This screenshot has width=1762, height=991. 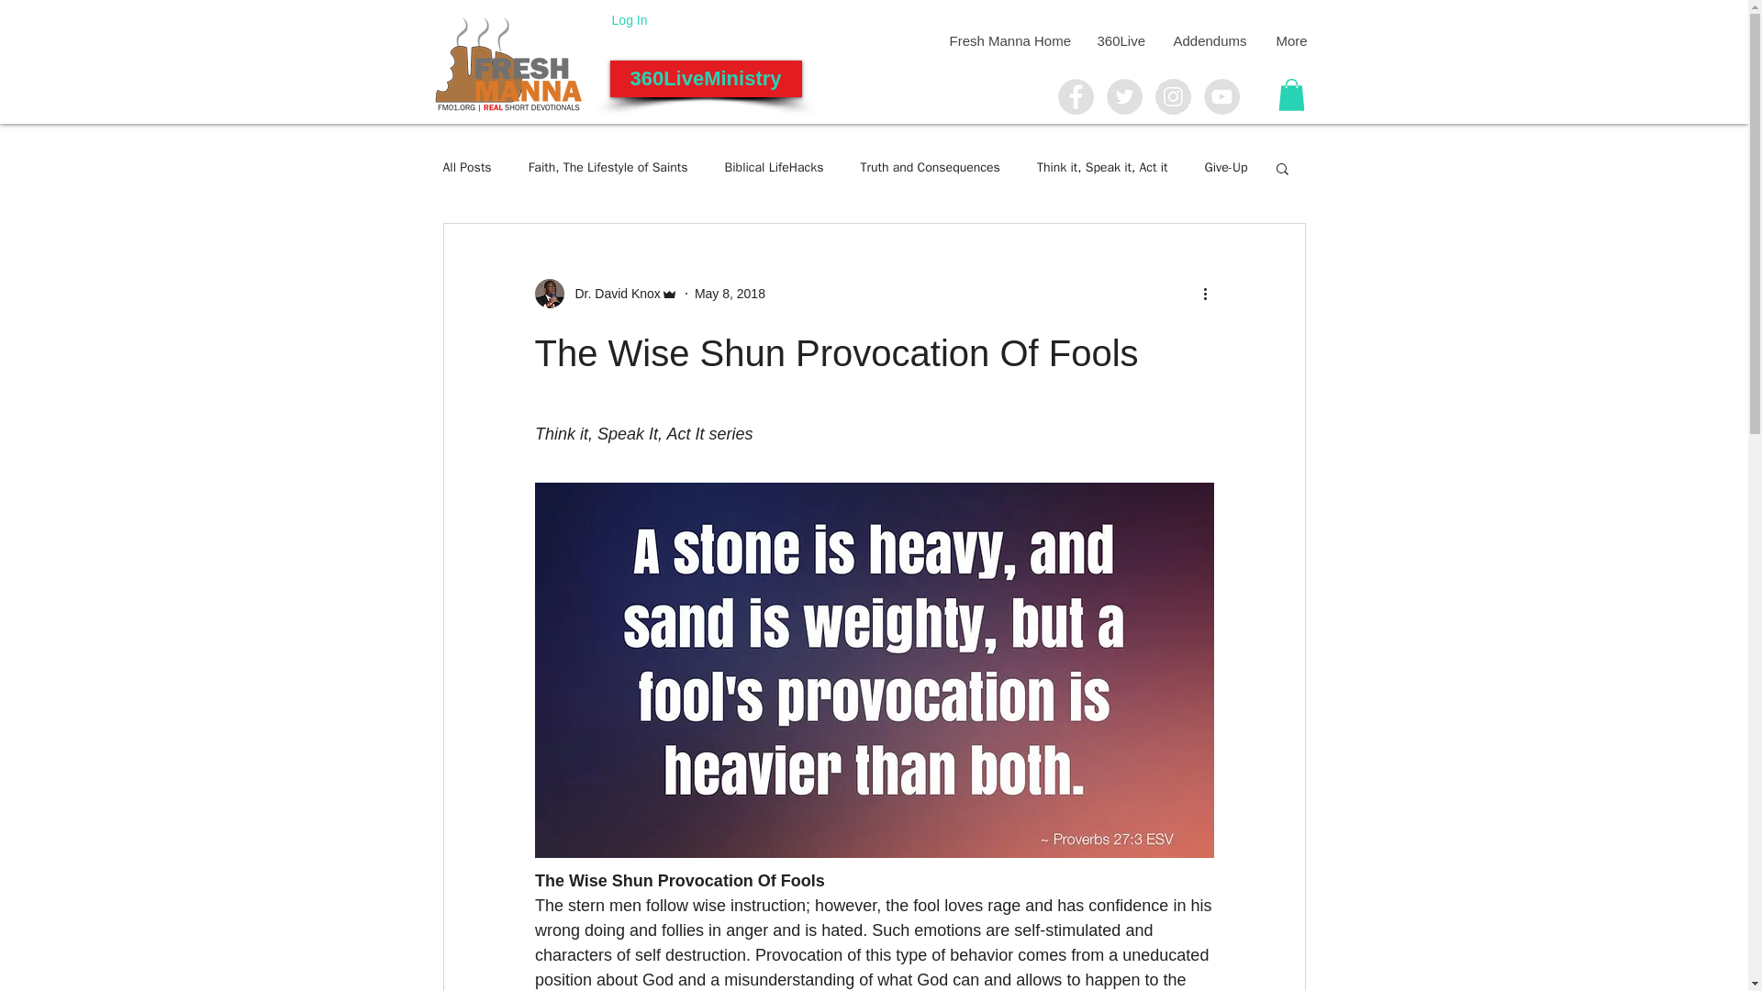 What do you see at coordinates (1008, 40) in the screenshot?
I see `Fresh Manna Home` at bounding box center [1008, 40].